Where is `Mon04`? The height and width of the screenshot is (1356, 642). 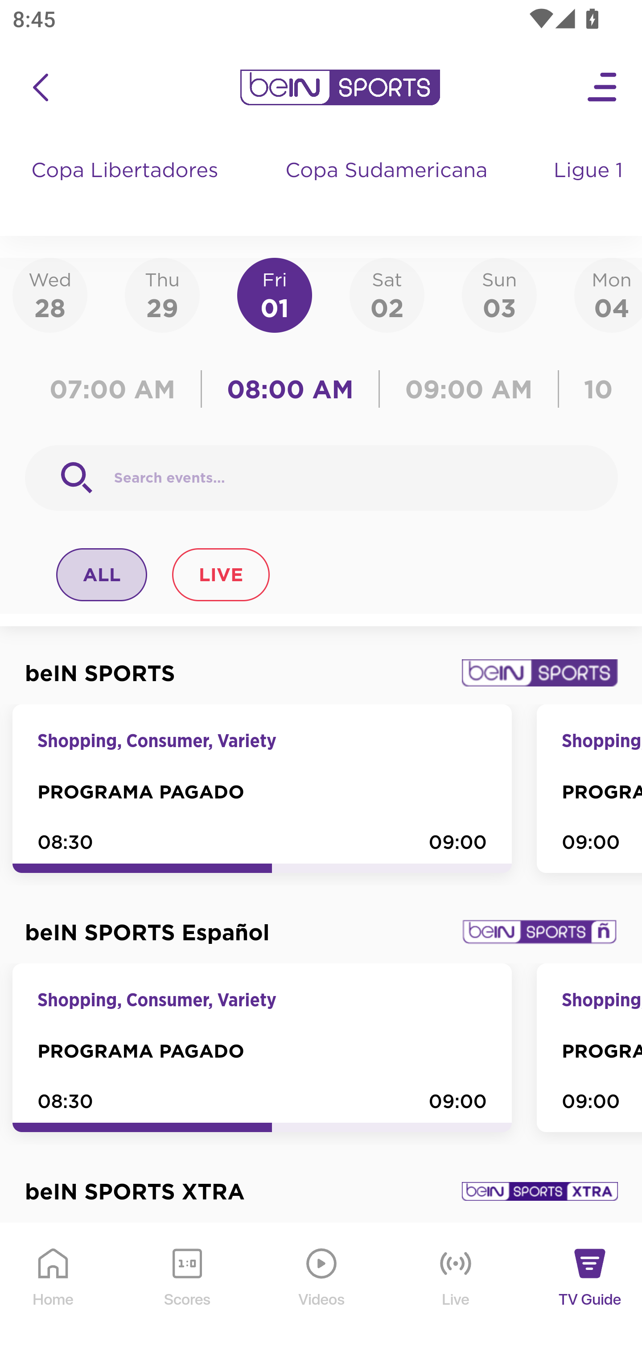
Mon04 is located at coordinates (608, 294).